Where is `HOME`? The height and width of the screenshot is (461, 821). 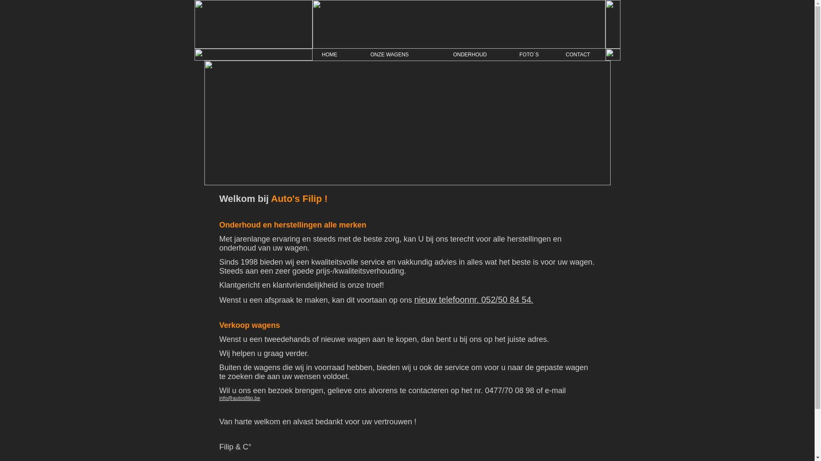 HOME is located at coordinates (330, 55).